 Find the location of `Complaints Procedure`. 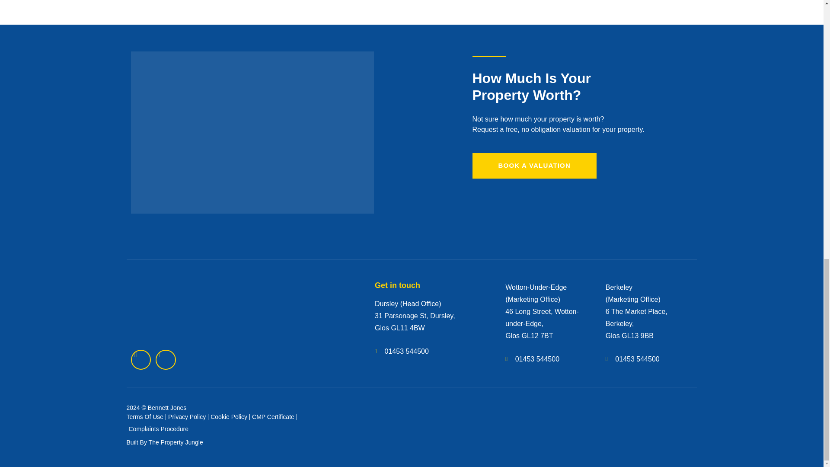

Complaints Procedure is located at coordinates (159, 429).